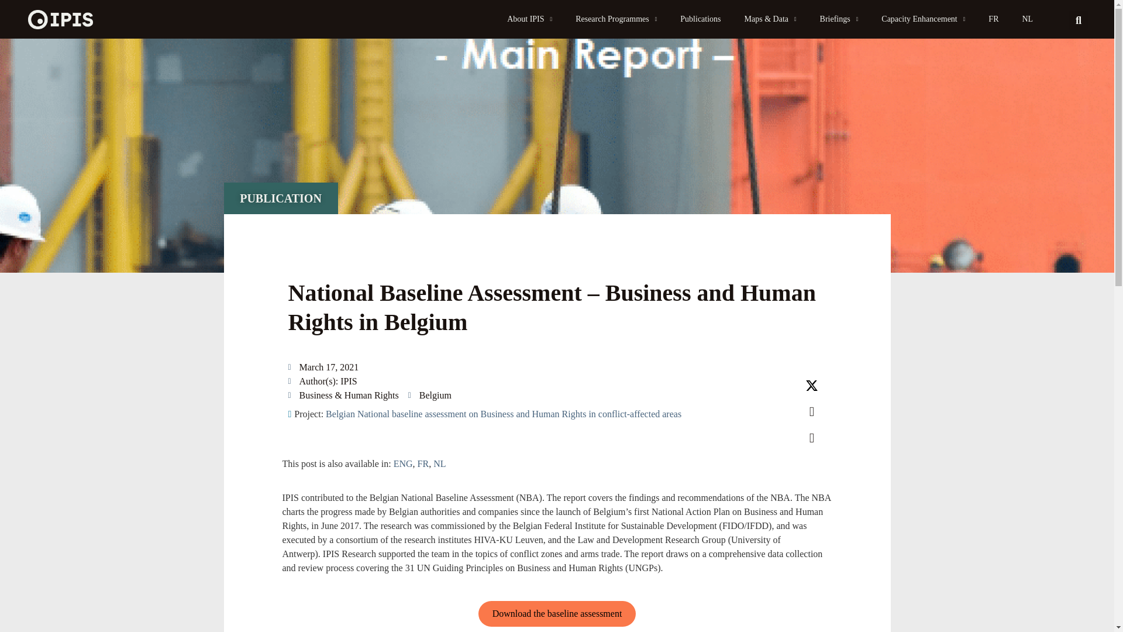 The image size is (1123, 632). What do you see at coordinates (993, 19) in the screenshot?
I see `FR` at bounding box center [993, 19].